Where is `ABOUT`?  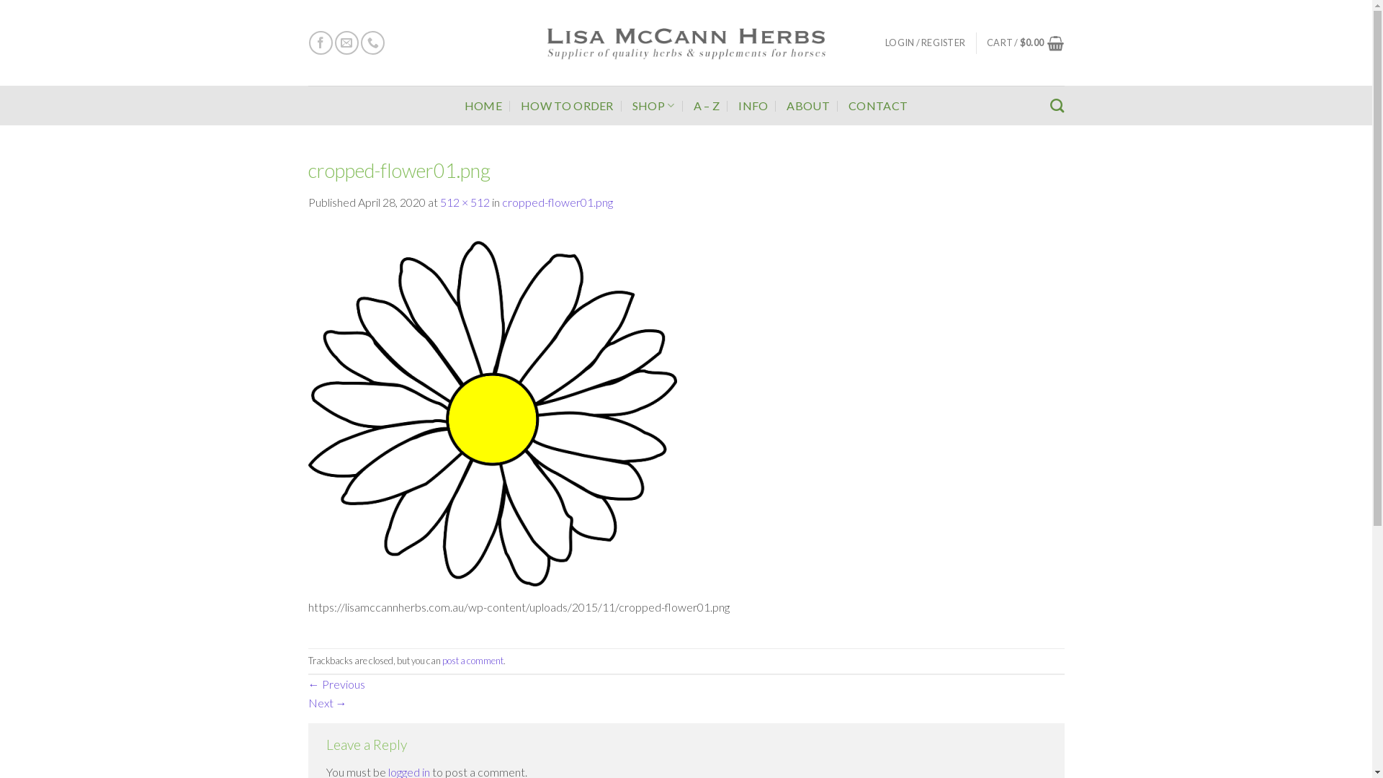
ABOUT is located at coordinates (808, 105).